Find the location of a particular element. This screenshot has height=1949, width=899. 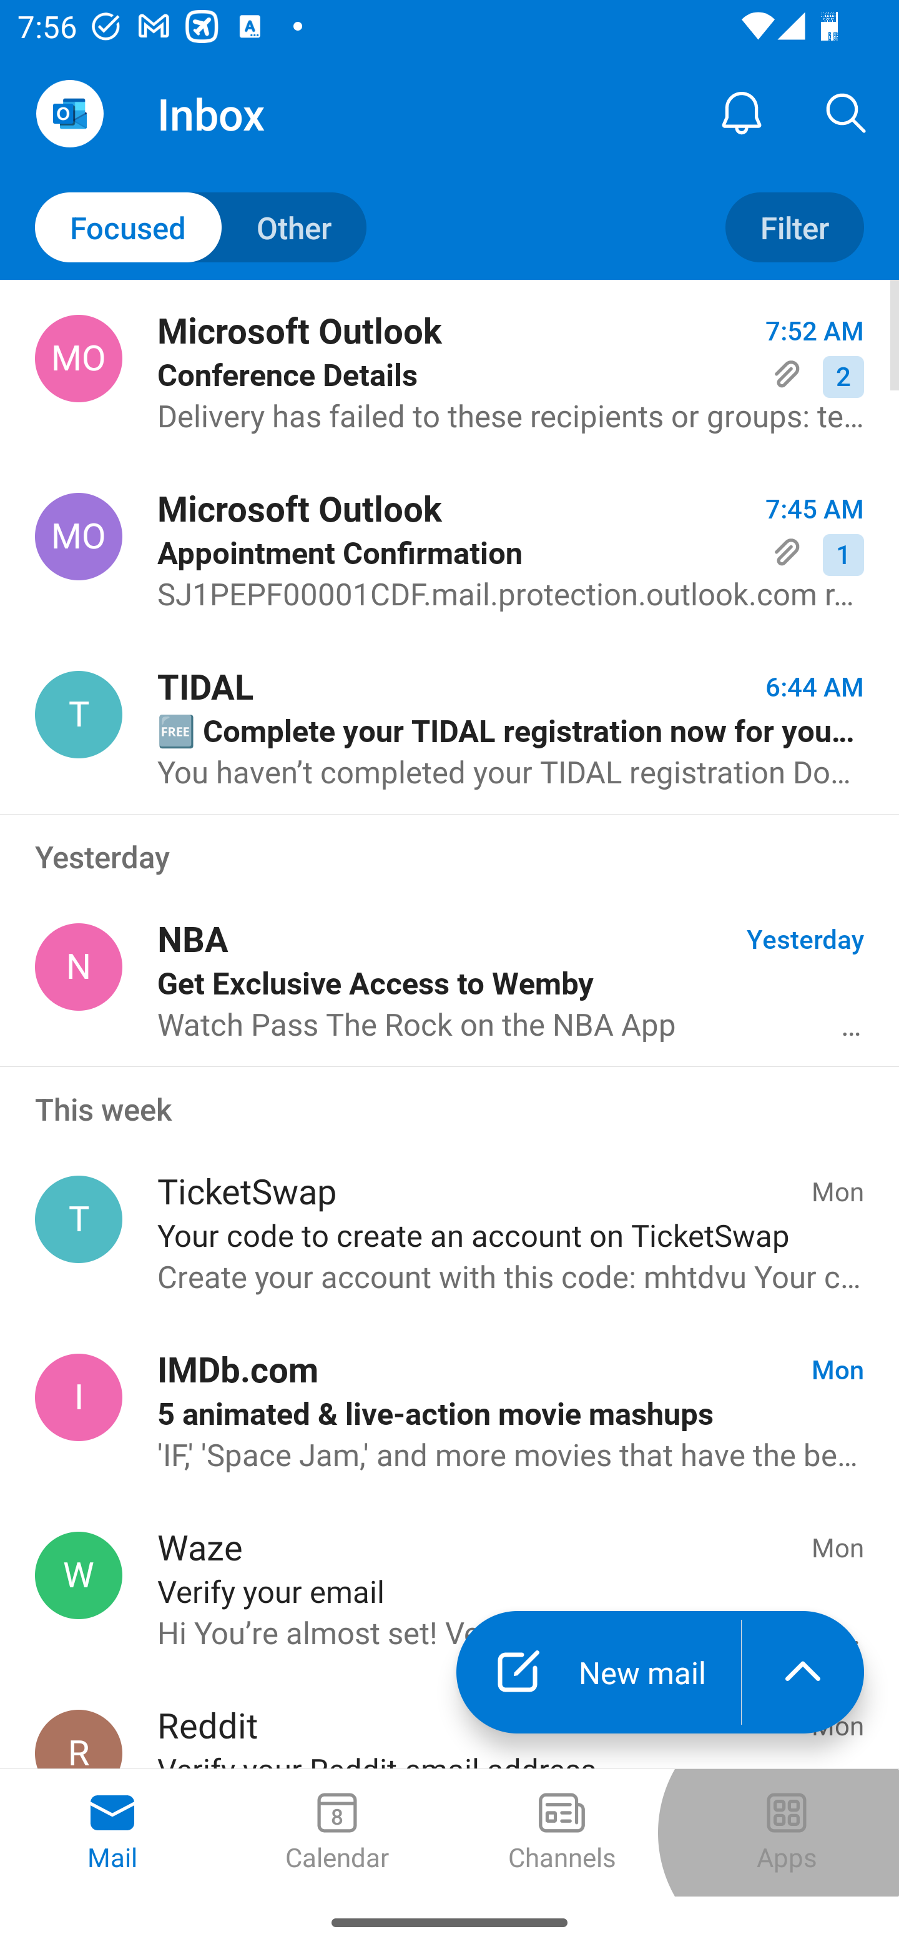

Calendar is located at coordinates (337, 1833).